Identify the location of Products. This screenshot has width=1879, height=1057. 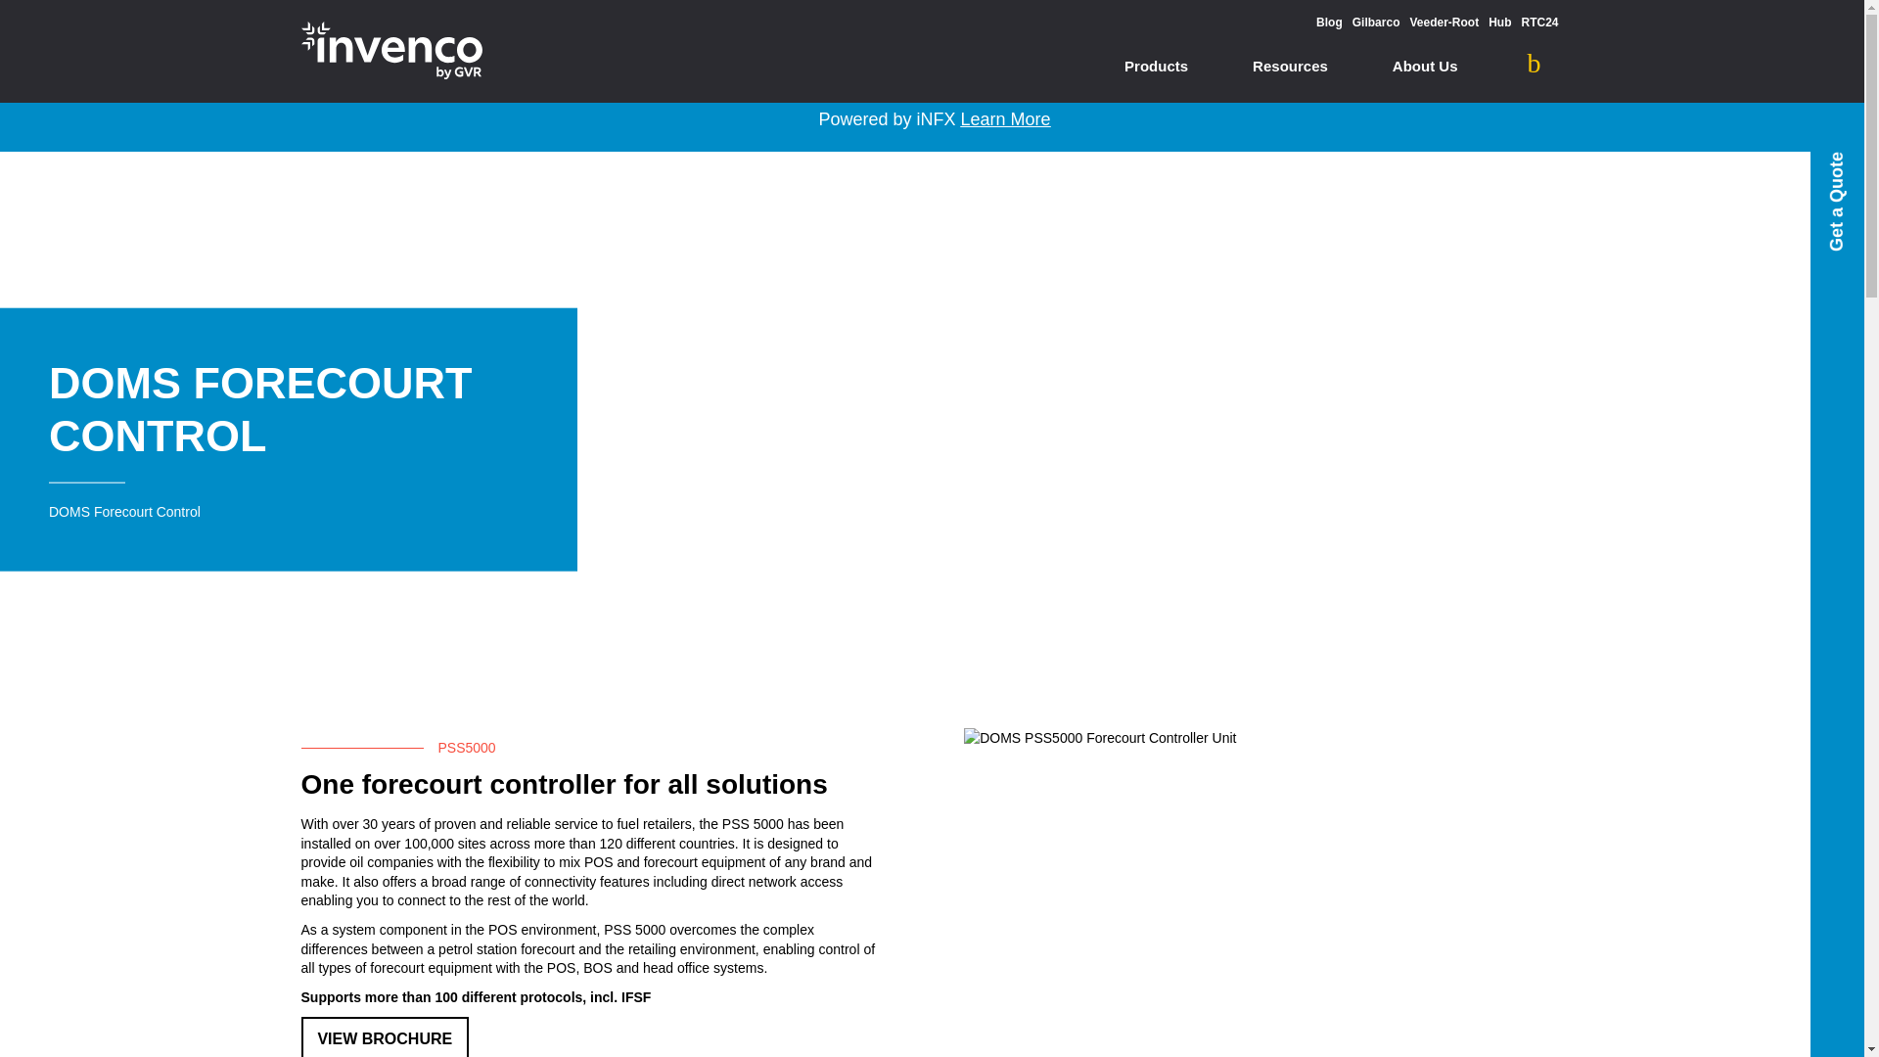
(1156, 69).